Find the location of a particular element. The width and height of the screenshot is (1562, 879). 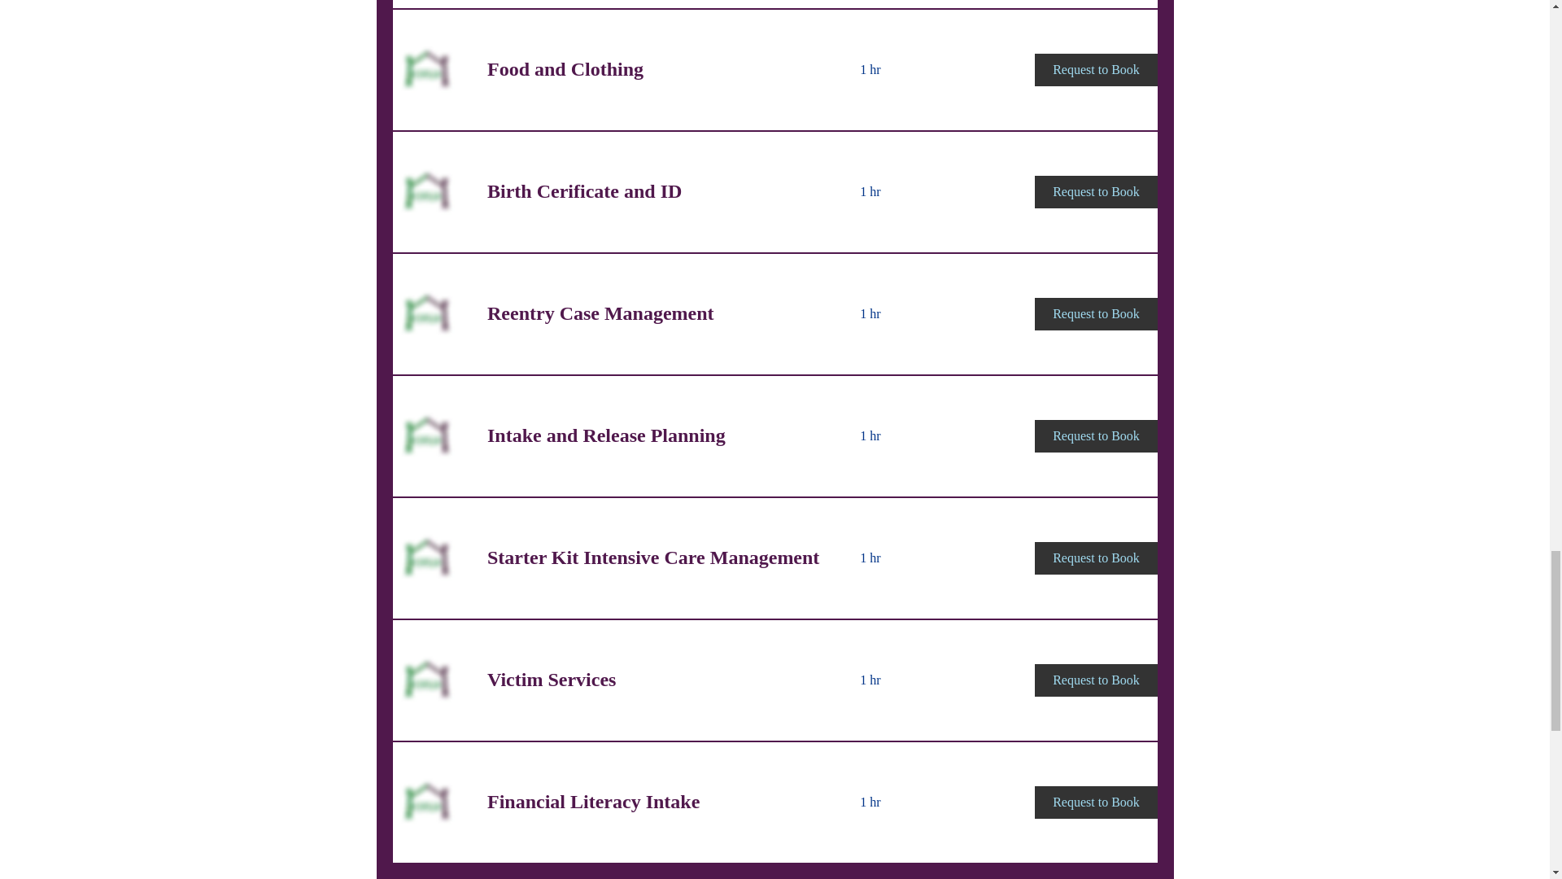

Request to Book is located at coordinates (1095, 69).